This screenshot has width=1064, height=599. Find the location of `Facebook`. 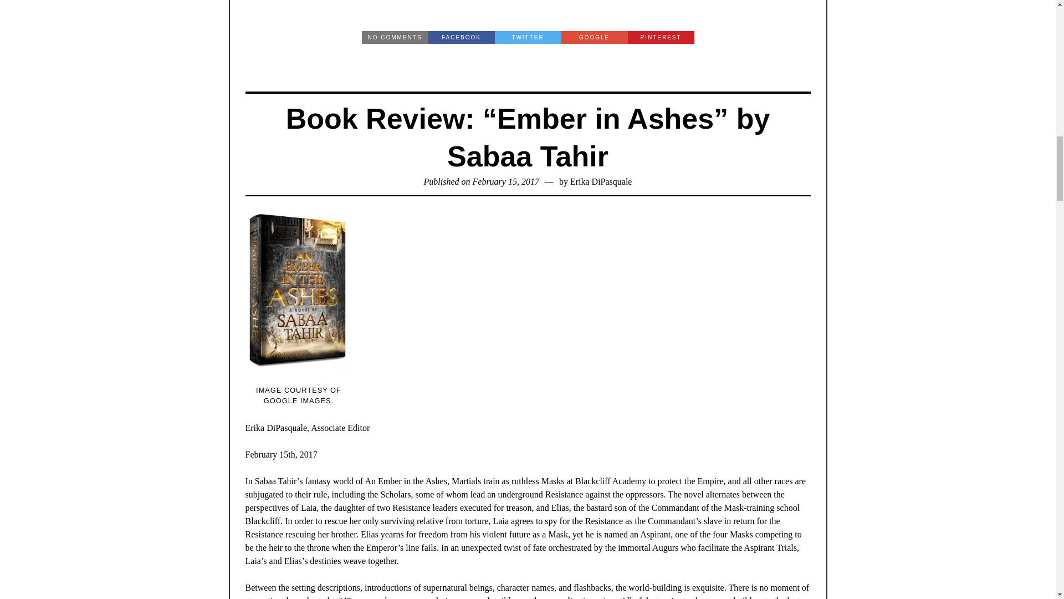

Facebook is located at coordinates (461, 37).